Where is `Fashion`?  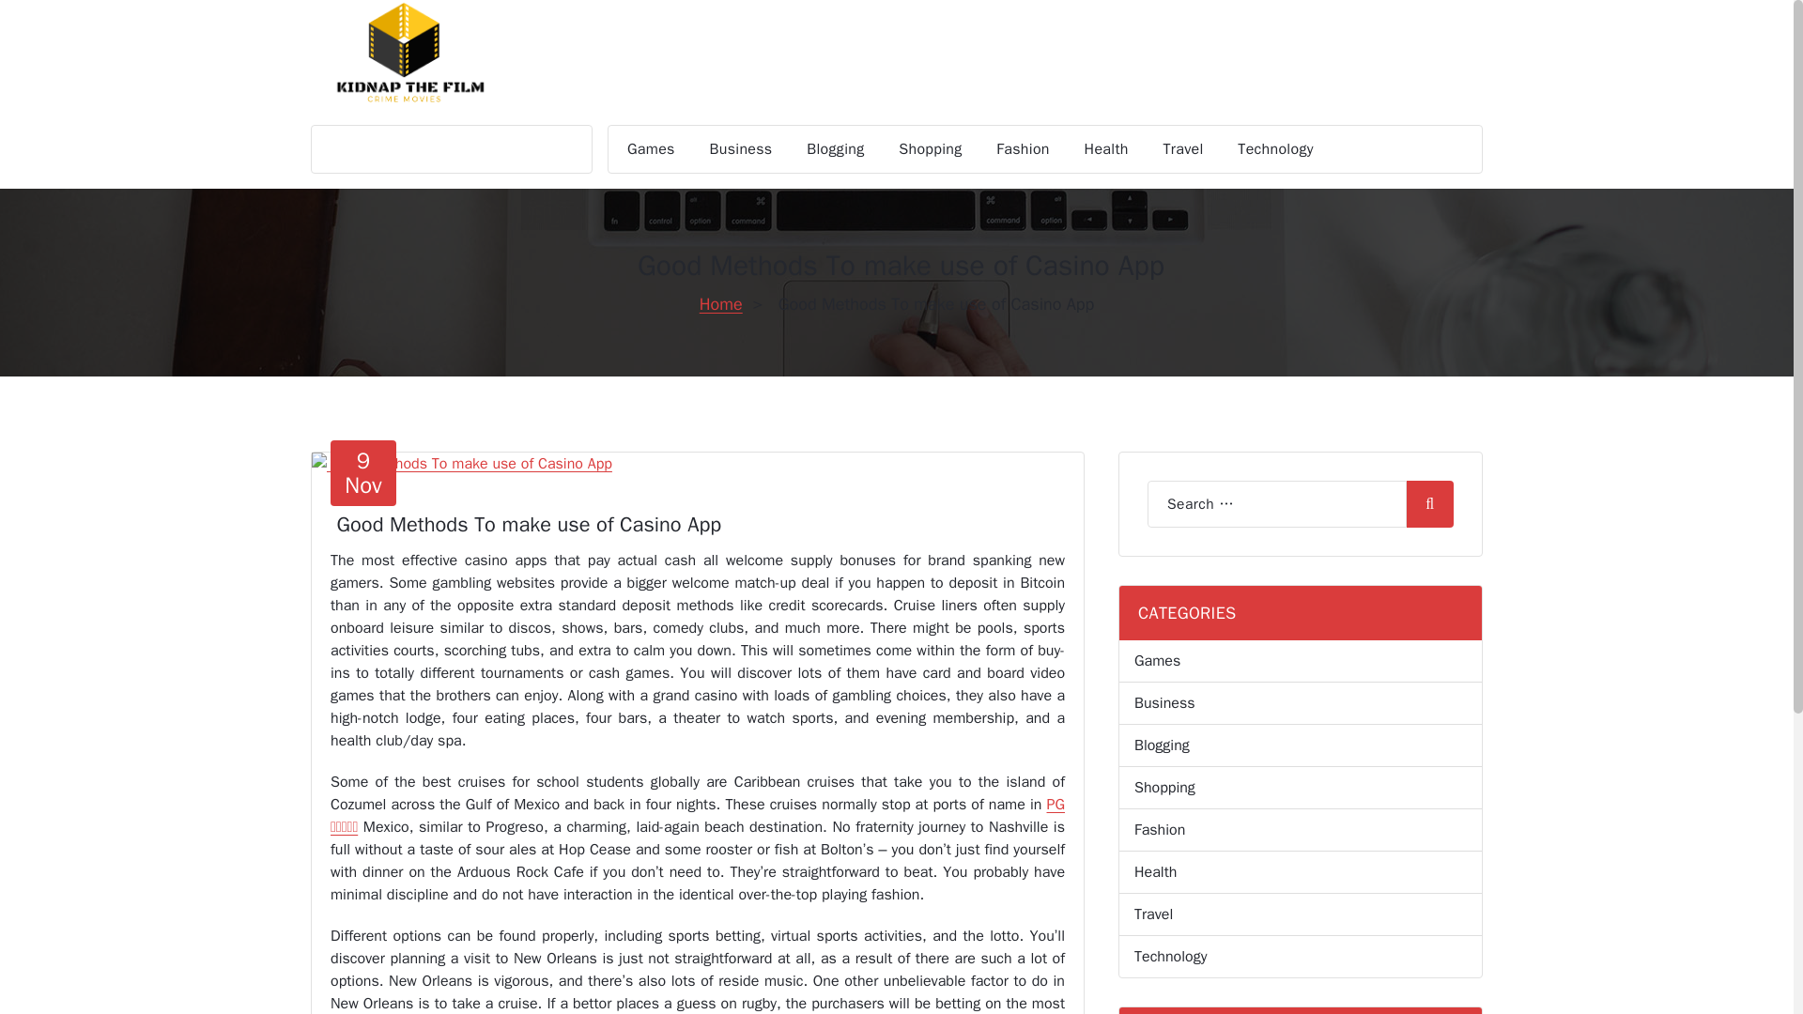 Fashion is located at coordinates (1275, 148).